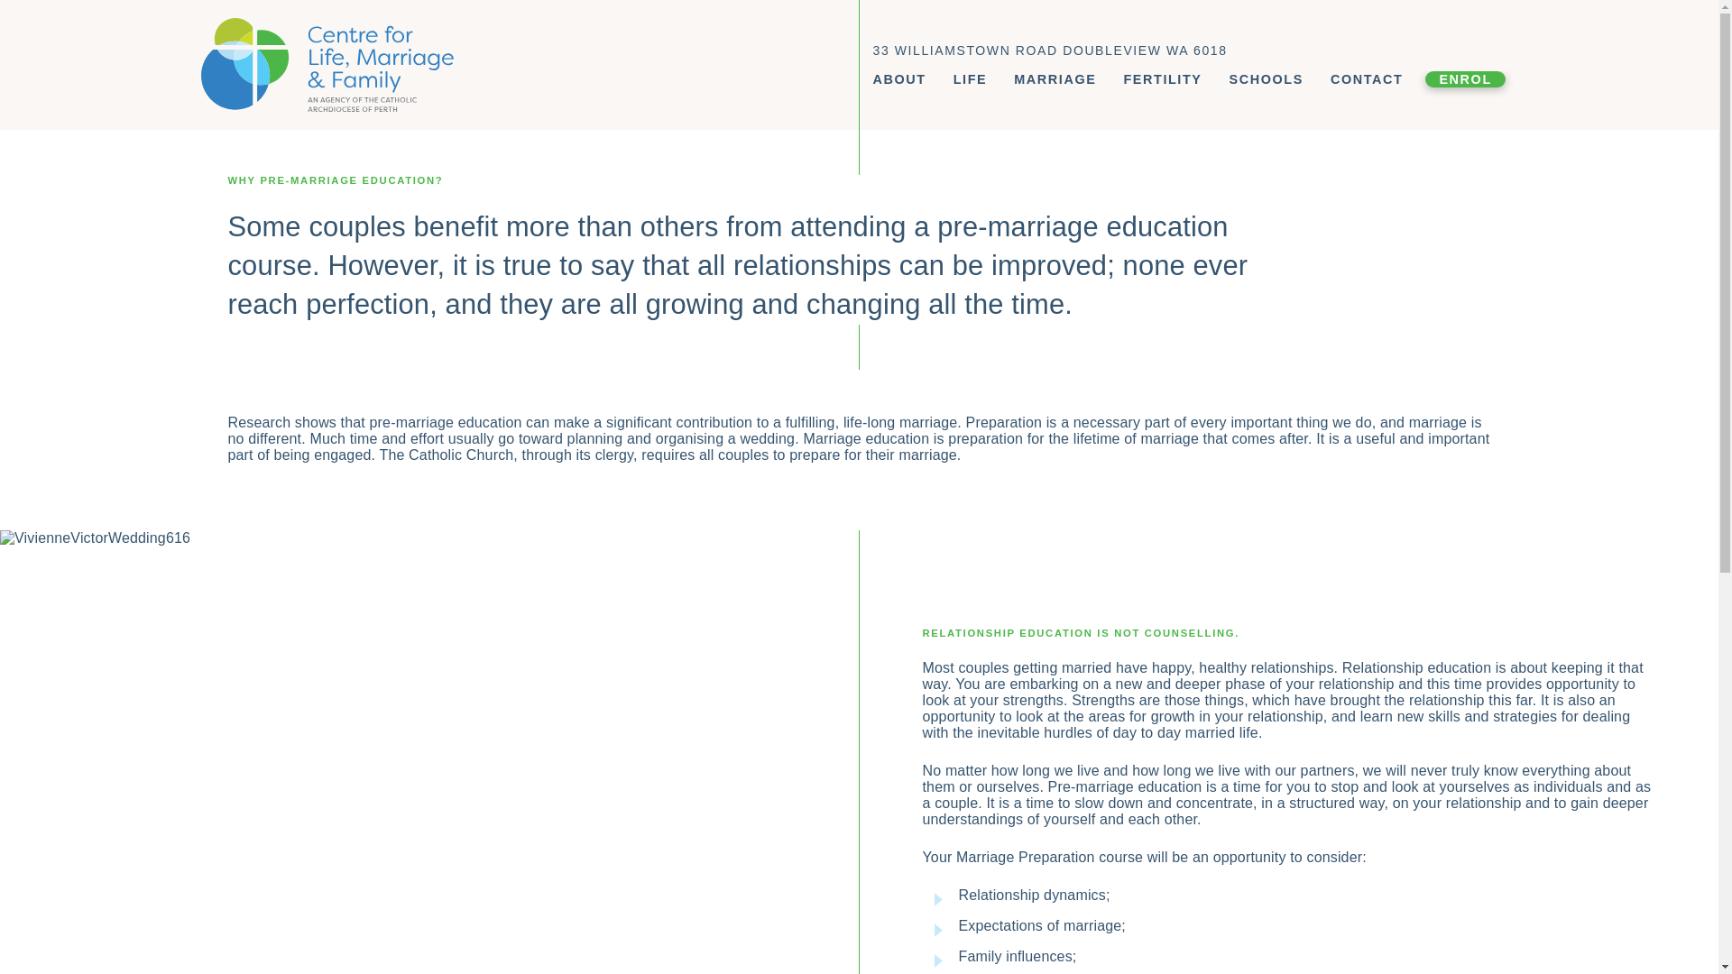 Image resolution: width=1732 pixels, height=974 pixels. I want to click on MARRIAGE, so click(1055, 79).